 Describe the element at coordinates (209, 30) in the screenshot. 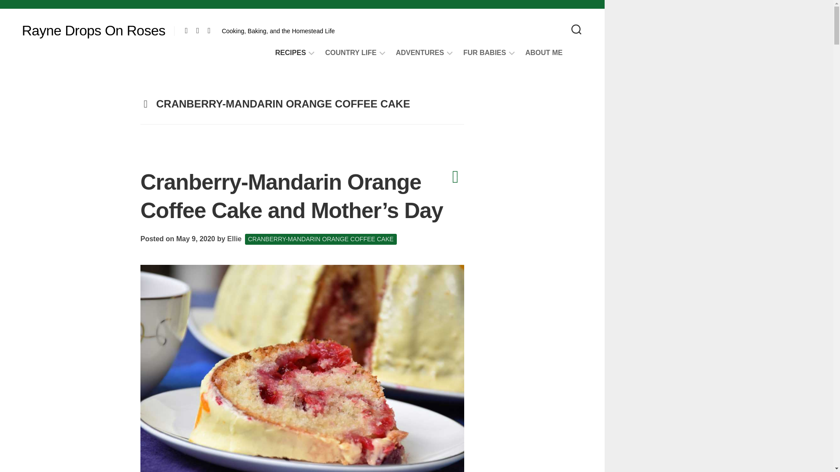

I see `Instagram` at that location.